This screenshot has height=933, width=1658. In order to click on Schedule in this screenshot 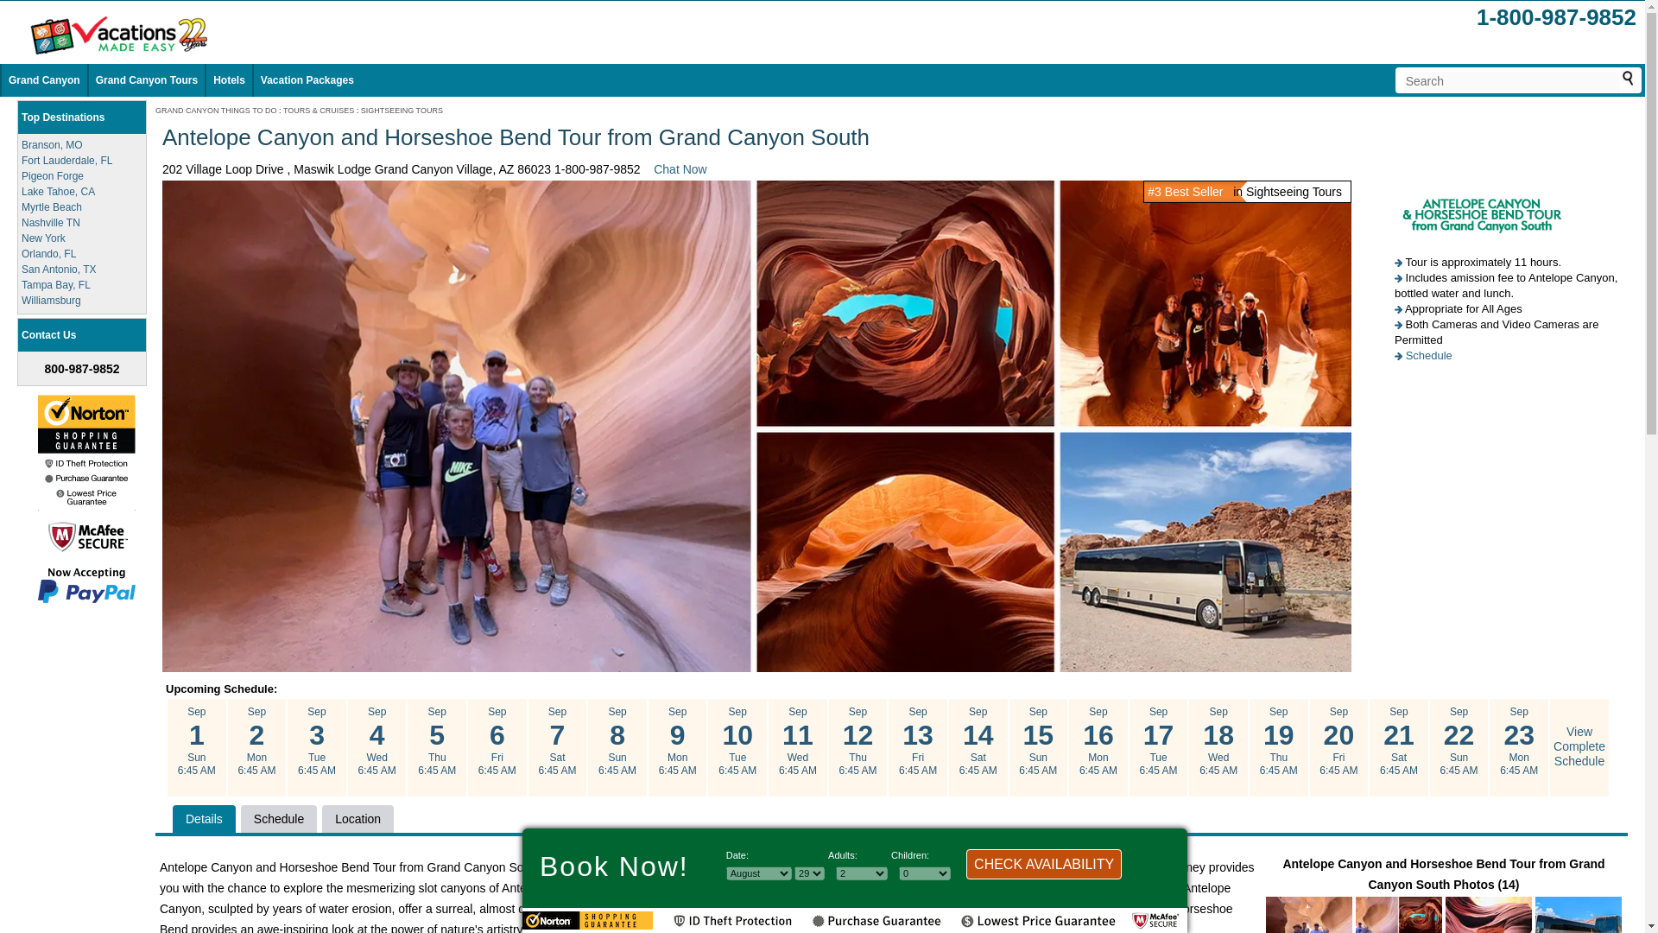, I will do `click(1428, 355)`.